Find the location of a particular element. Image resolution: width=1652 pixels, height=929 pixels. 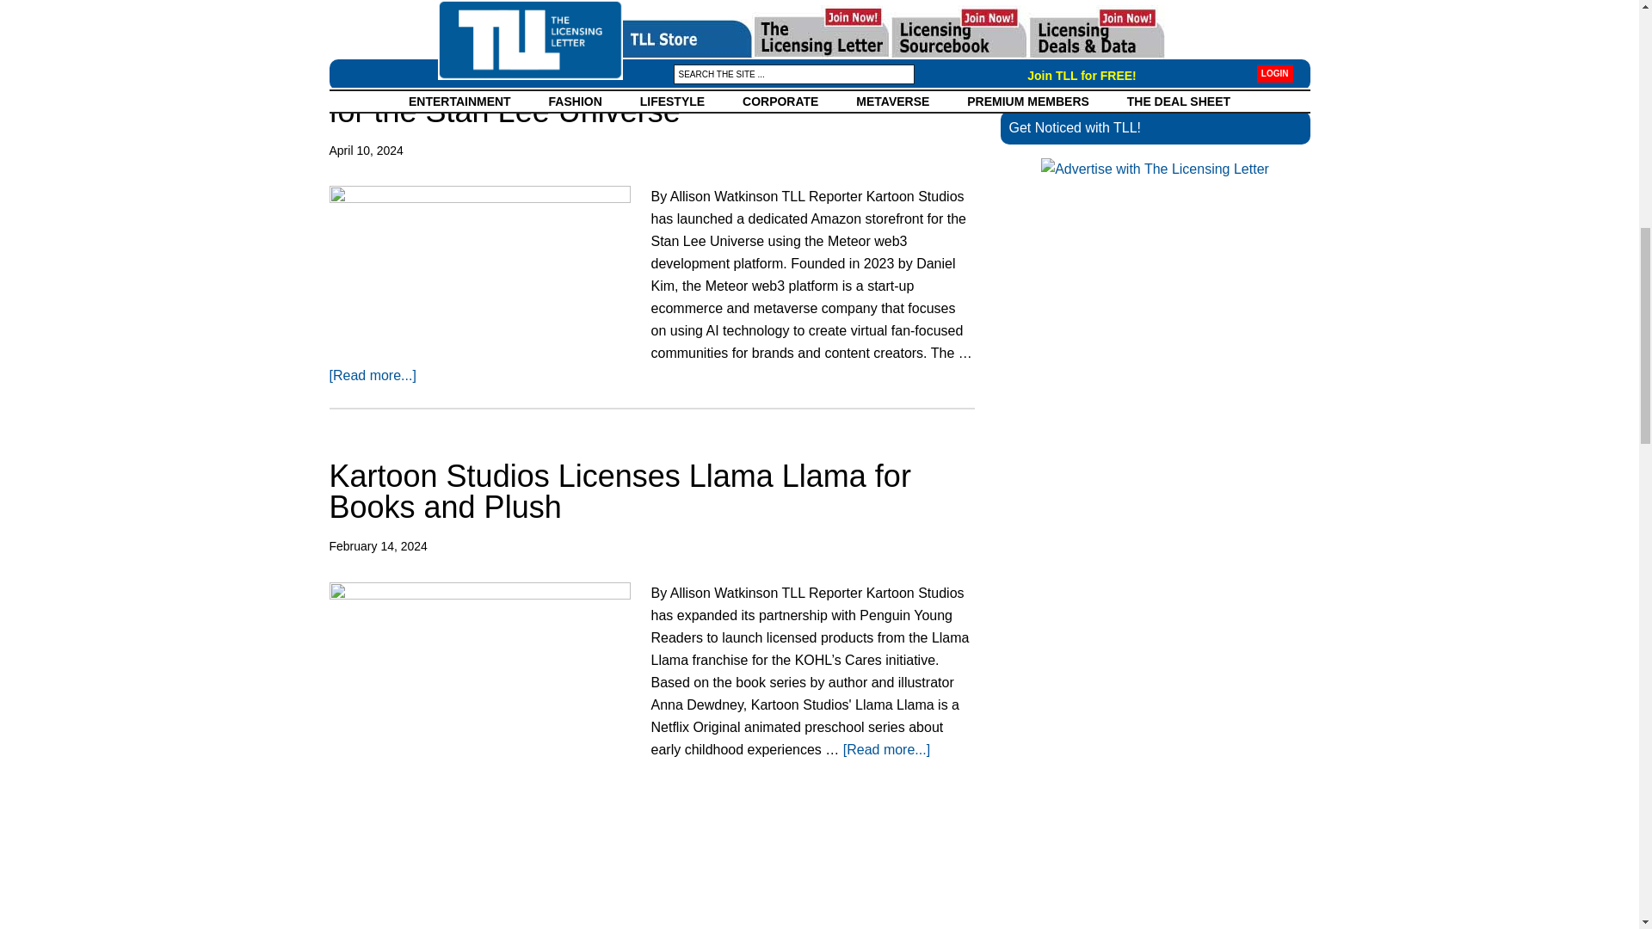

Kartoon Studios Licenses Llama Llama for Books and Plush is located at coordinates (619, 492).